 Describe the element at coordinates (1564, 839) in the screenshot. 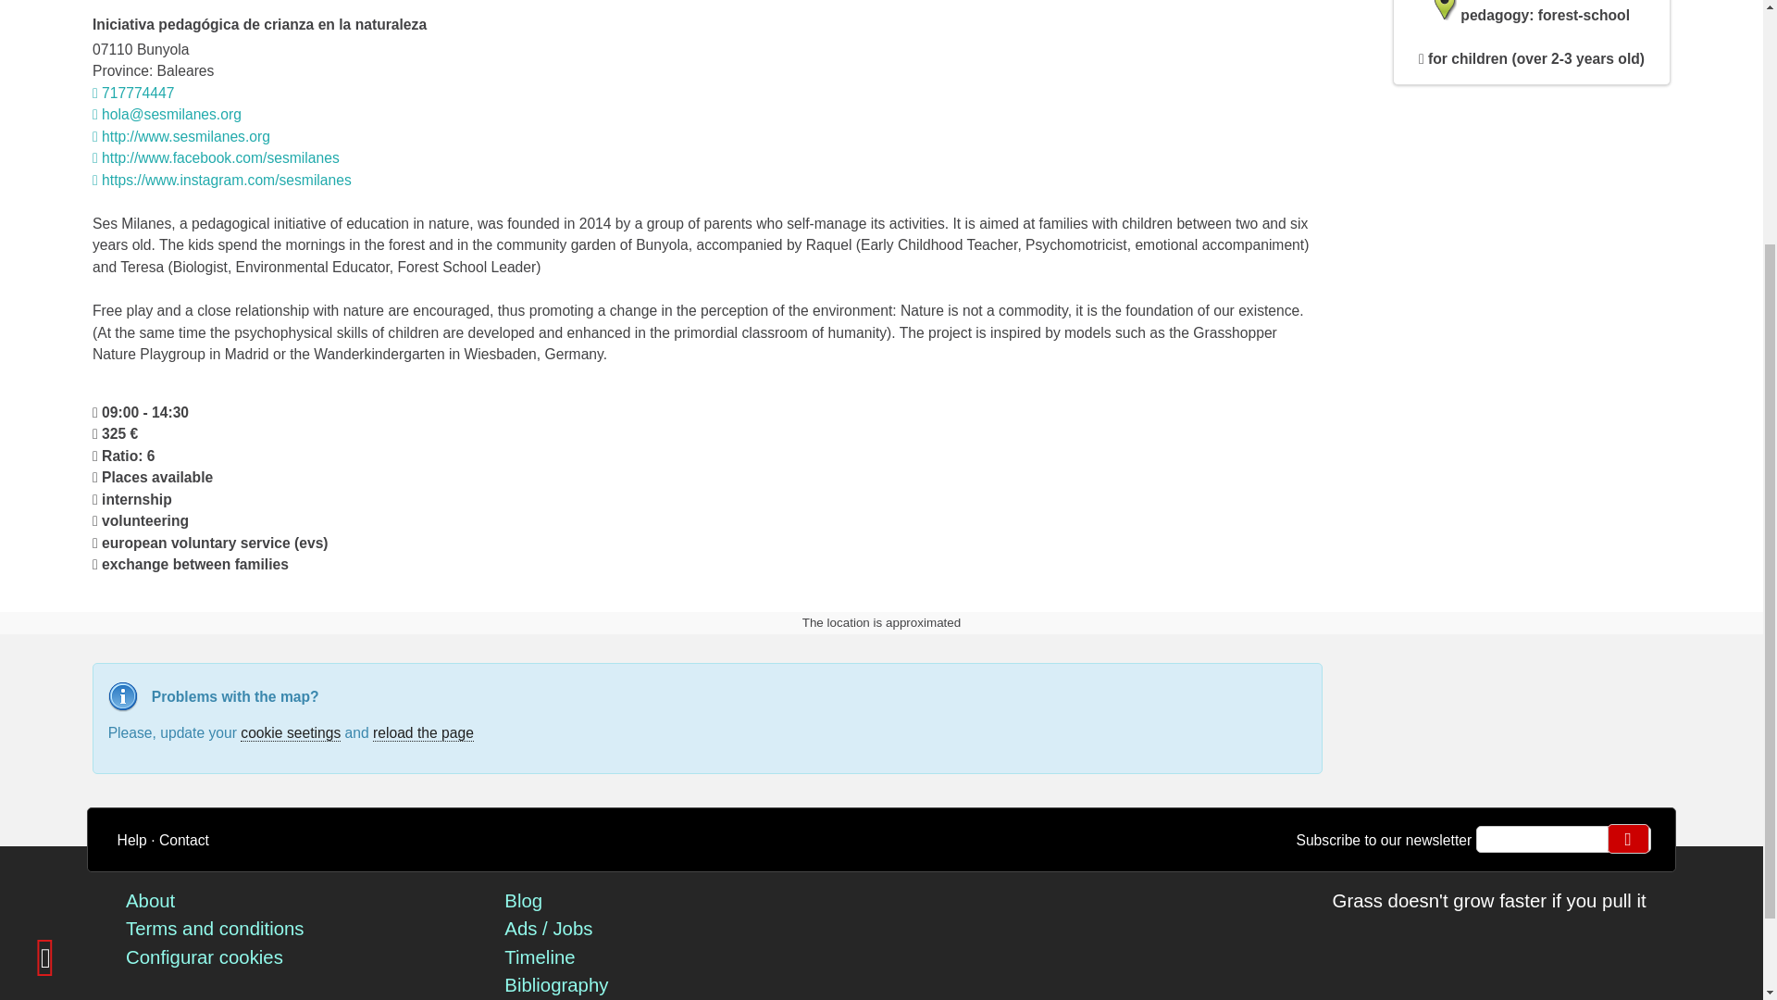

I see `email` at that location.